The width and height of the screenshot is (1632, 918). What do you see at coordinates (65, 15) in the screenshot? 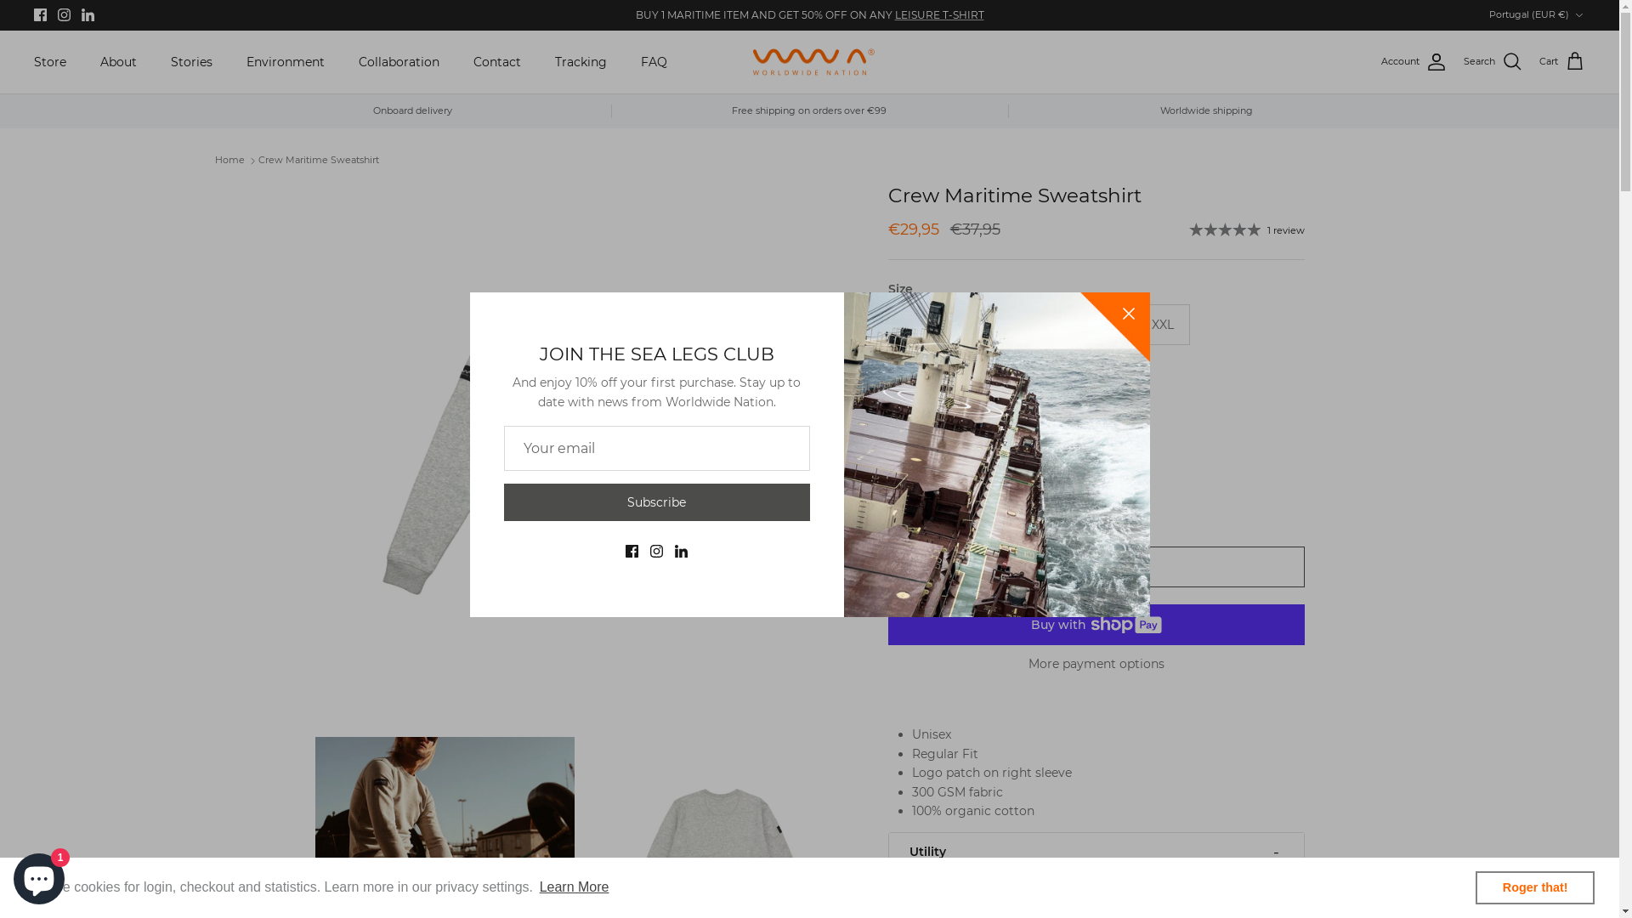
I see `Instagram` at bounding box center [65, 15].